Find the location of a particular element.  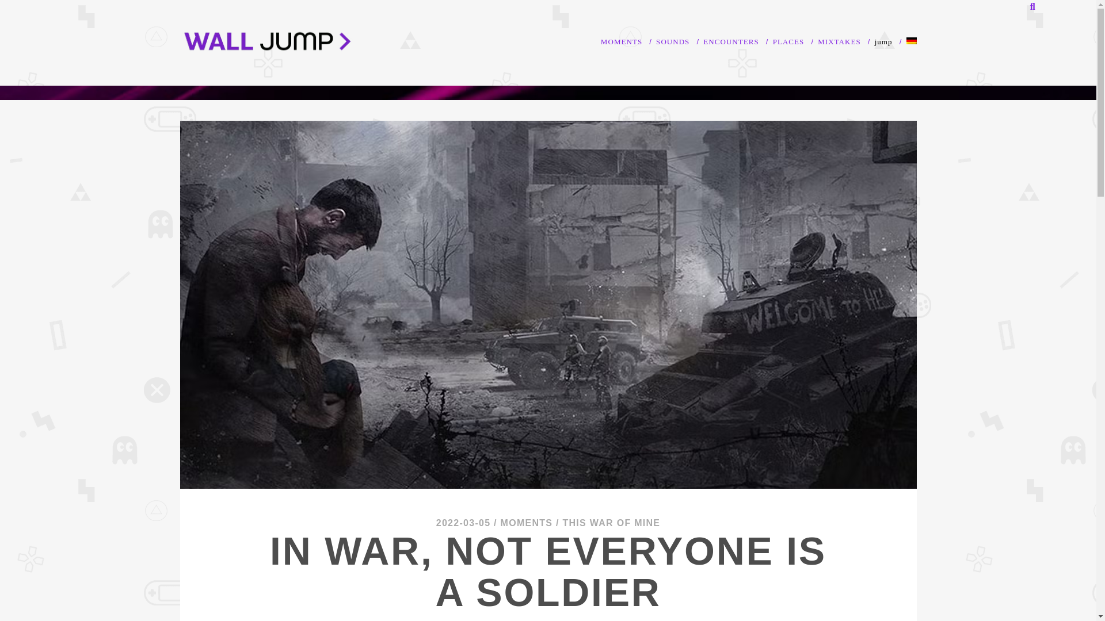

ENCOUNTERS is located at coordinates (730, 41).